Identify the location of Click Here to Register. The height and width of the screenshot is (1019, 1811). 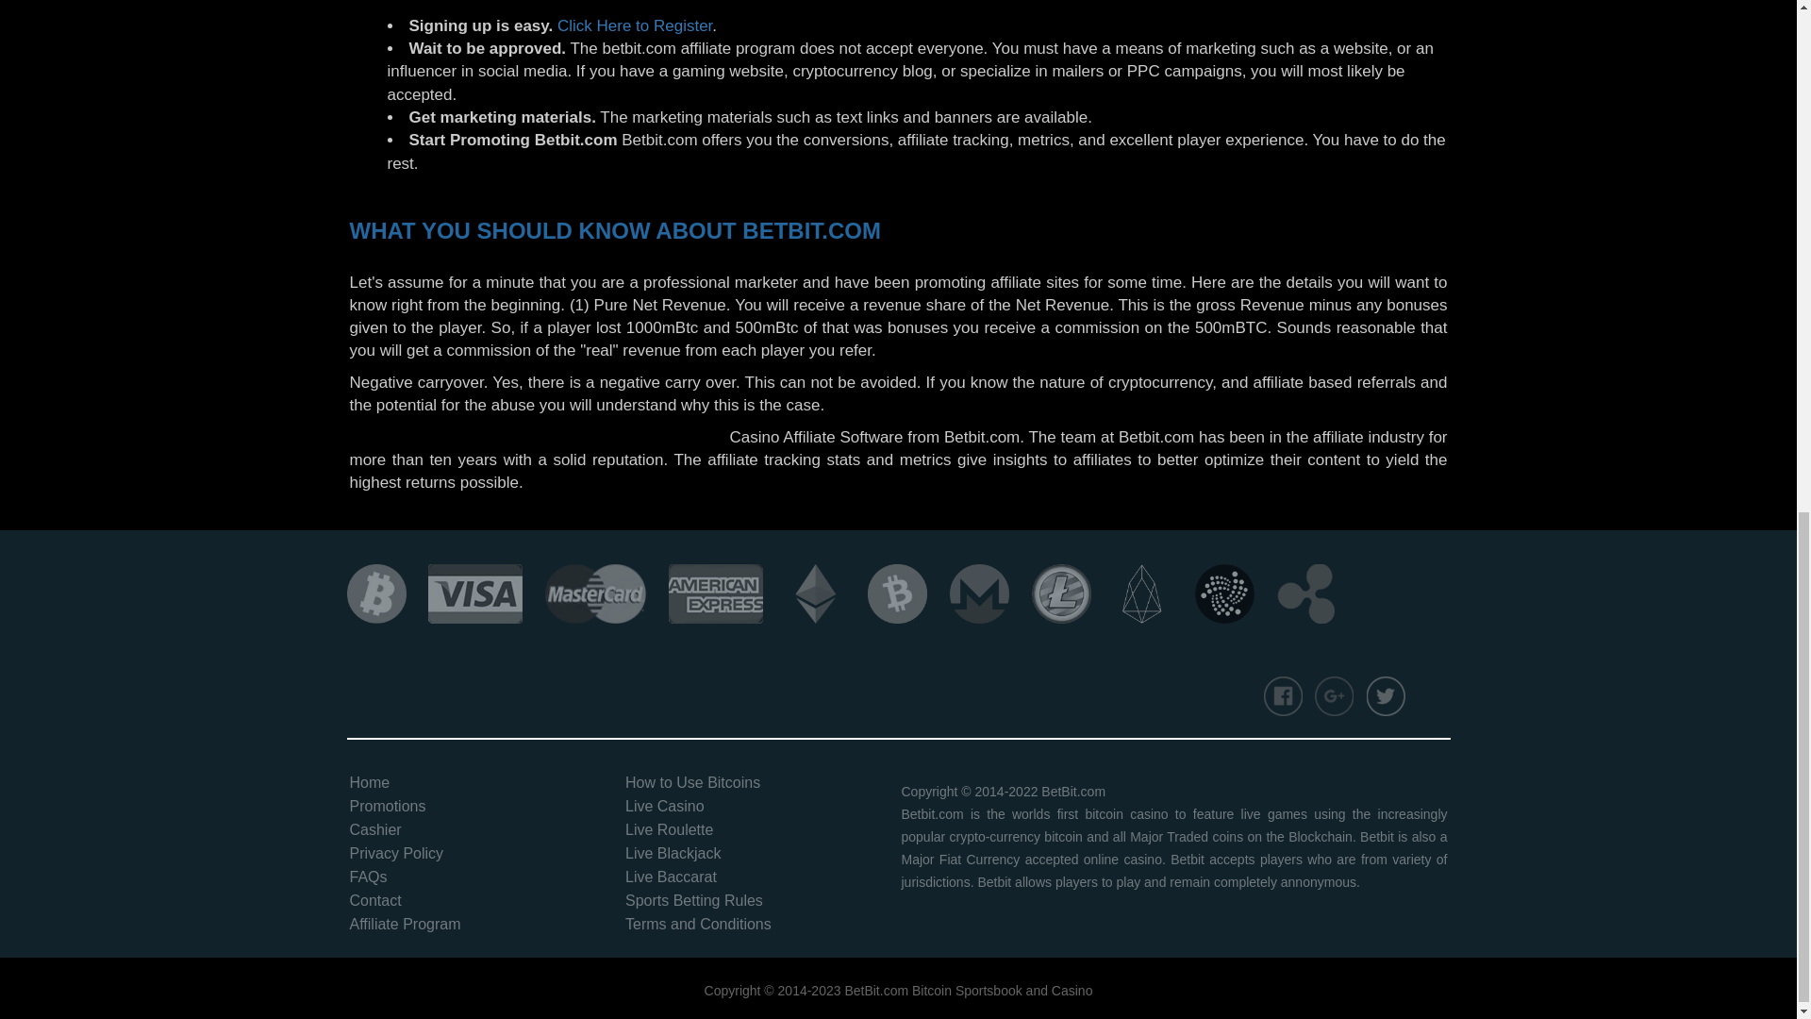
(634, 25).